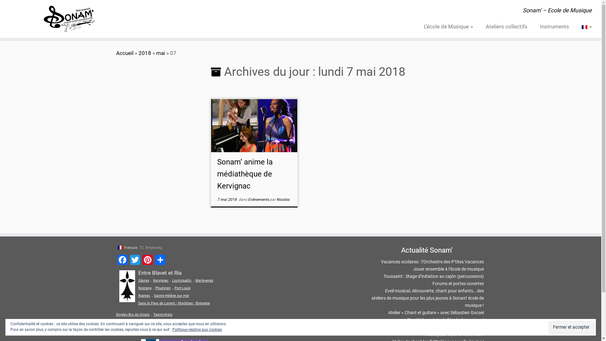 Image resolution: width=606 pixels, height=341 pixels. I want to click on Tamm-Kreiz, so click(163, 314).